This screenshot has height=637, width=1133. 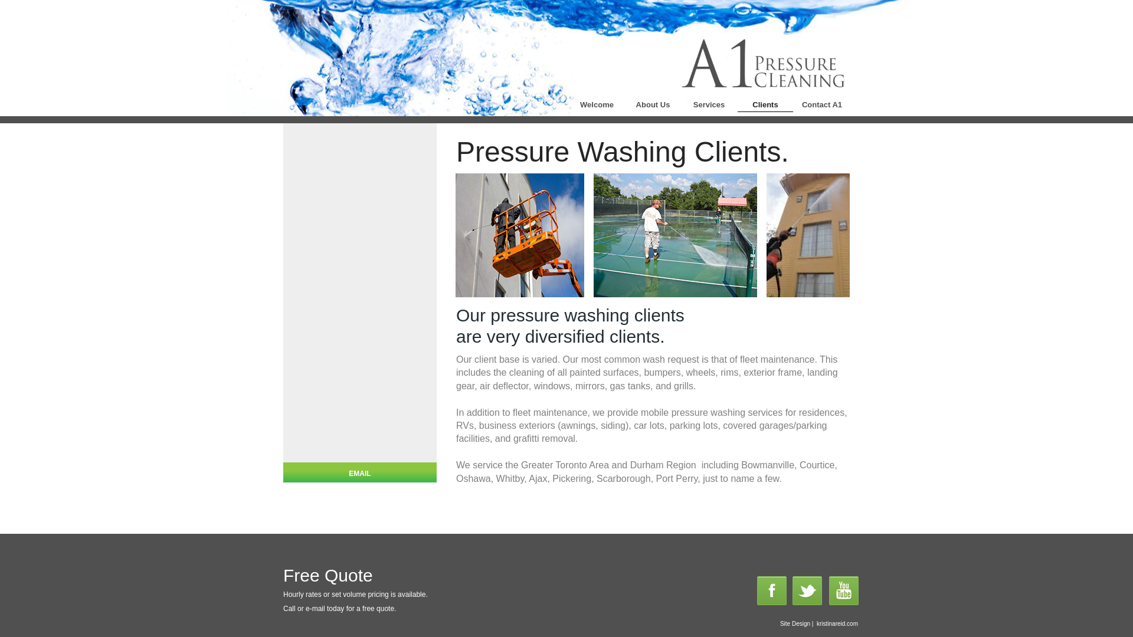 I want to click on Services, so click(x=709, y=104).